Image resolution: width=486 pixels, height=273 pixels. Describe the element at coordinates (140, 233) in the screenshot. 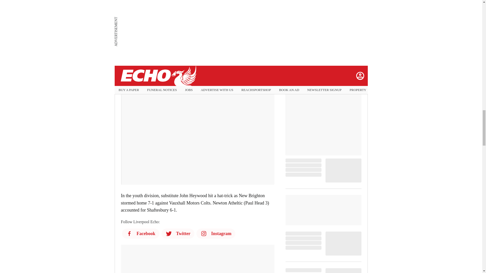

I see `Facebook` at that location.